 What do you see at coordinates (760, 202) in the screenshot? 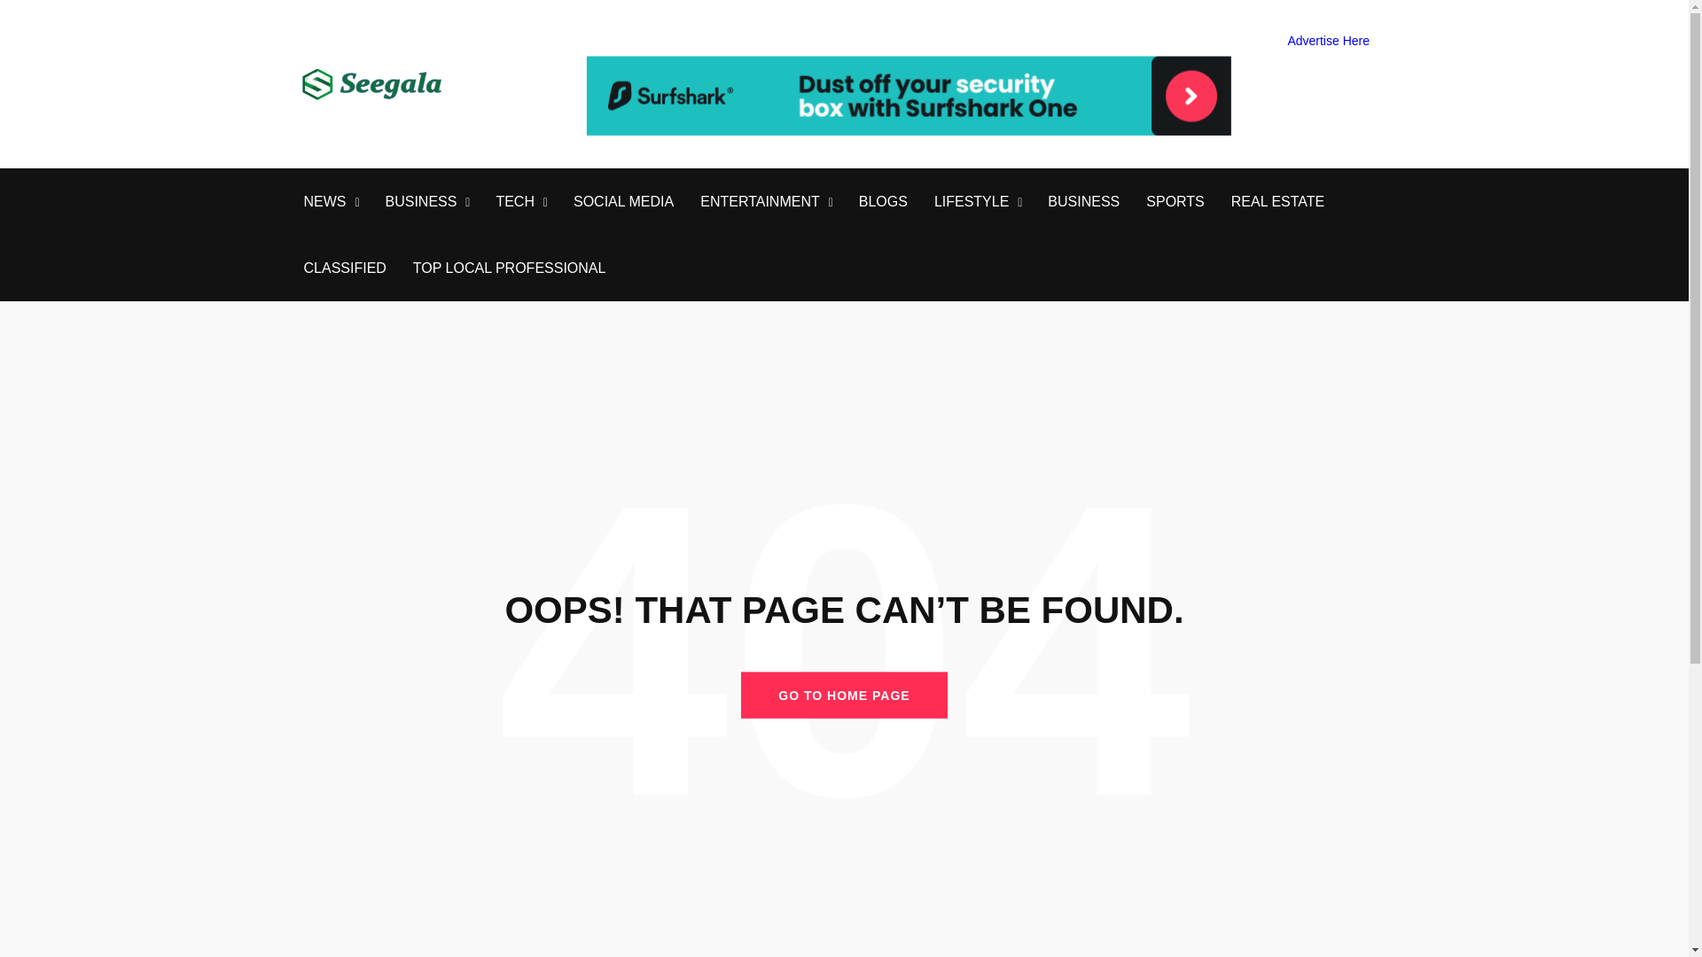
I see `ENTERTAINMENT` at bounding box center [760, 202].